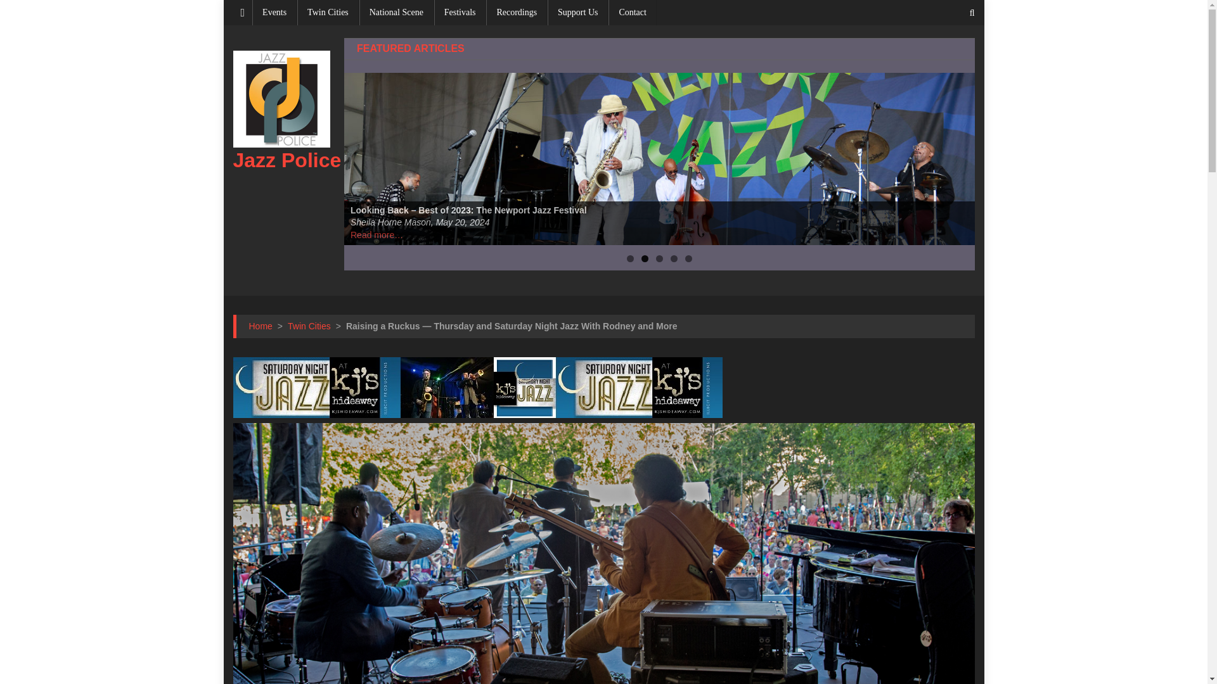 Image resolution: width=1217 pixels, height=684 pixels. What do you see at coordinates (645, 258) in the screenshot?
I see `2` at bounding box center [645, 258].